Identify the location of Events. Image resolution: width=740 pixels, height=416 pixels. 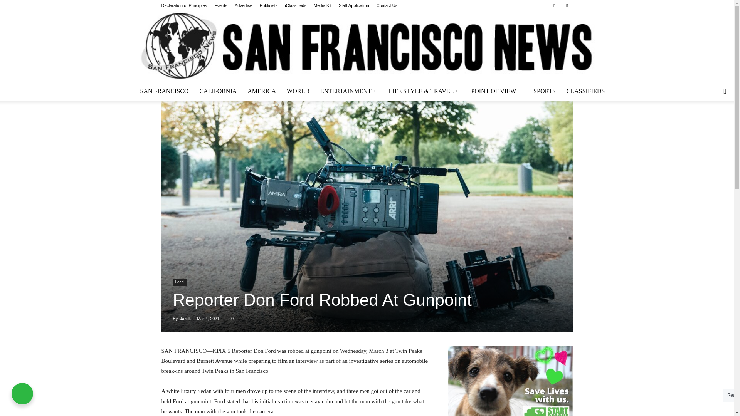
(220, 5).